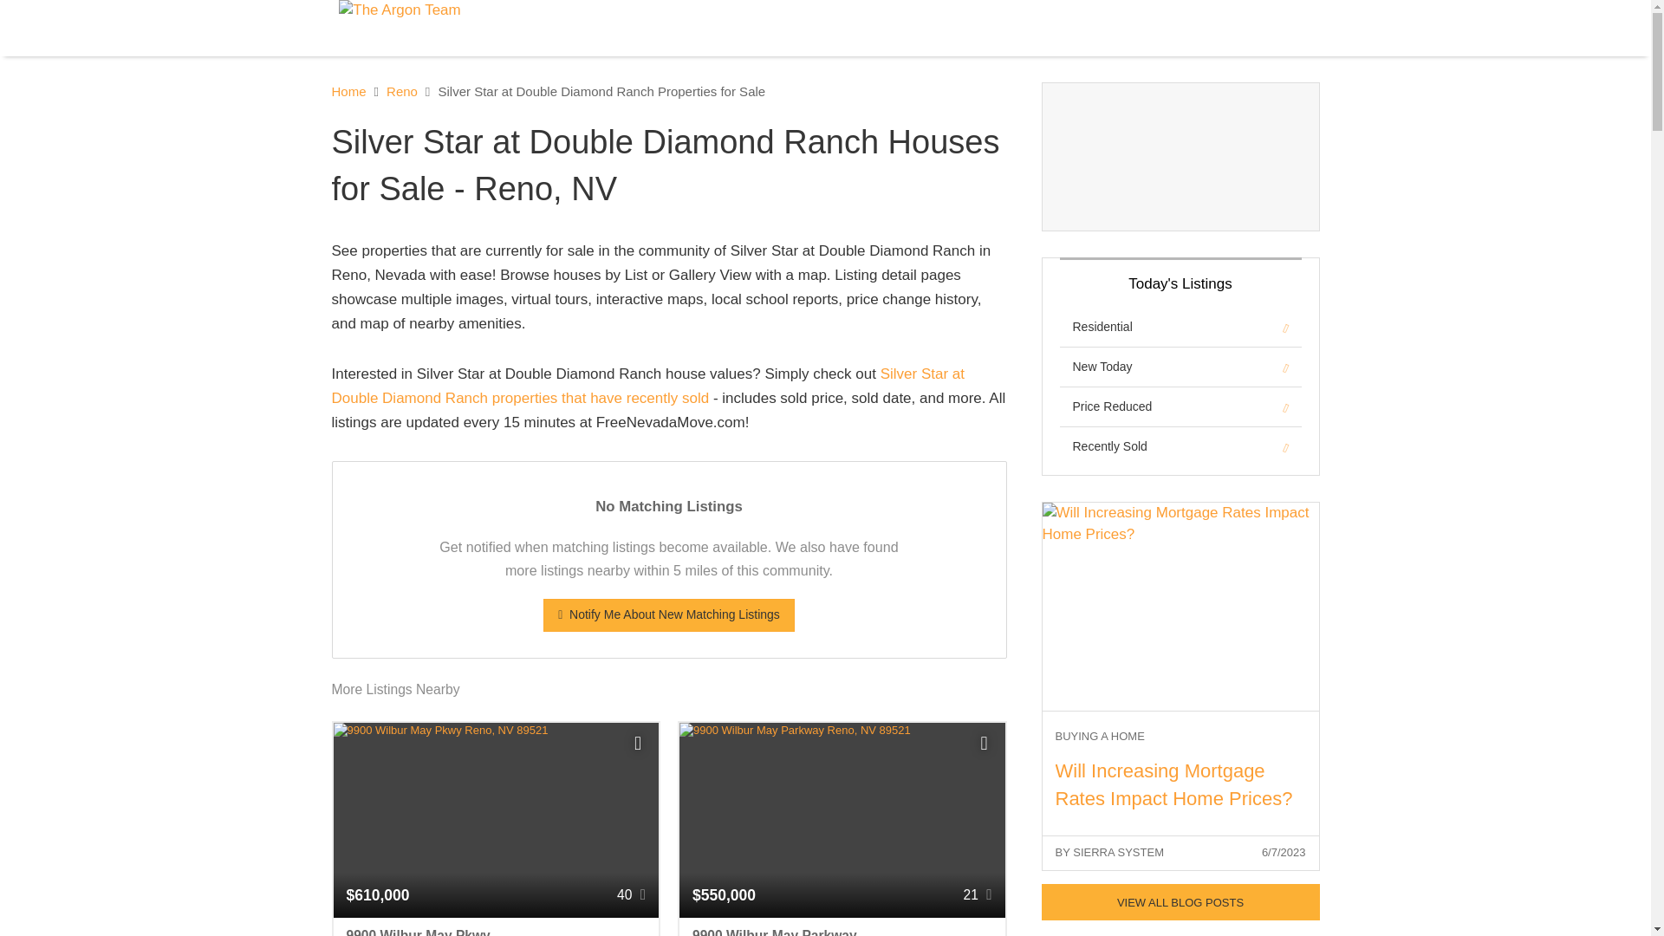 The height and width of the screenshot is (936, 1664). I want to click on 9900 Wilbur May Parkway Reno,  NV 89521, so click(842, 927).